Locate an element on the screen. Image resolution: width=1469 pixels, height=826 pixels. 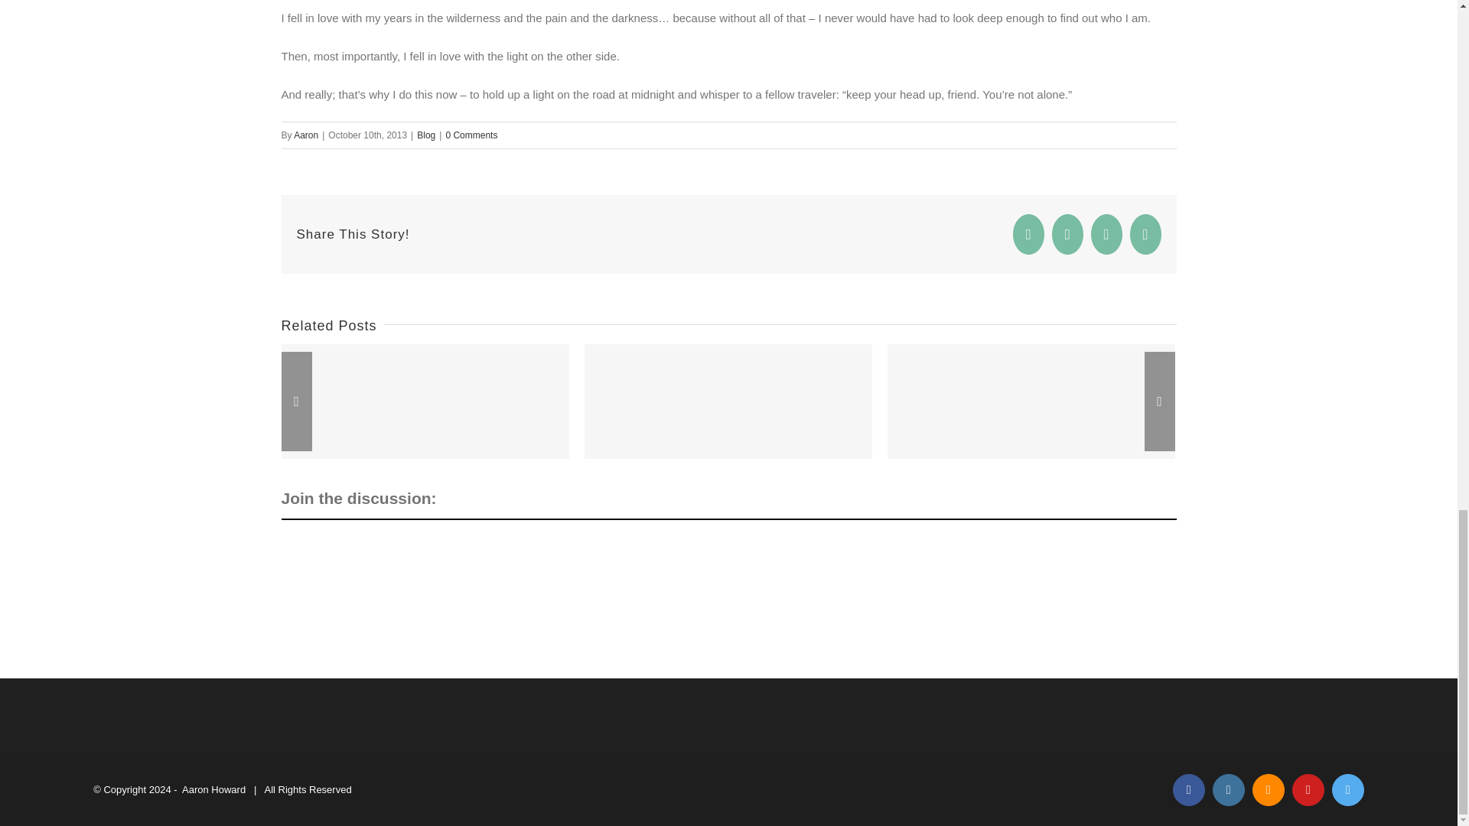
Facebook is located at coordinates (1028, 234).